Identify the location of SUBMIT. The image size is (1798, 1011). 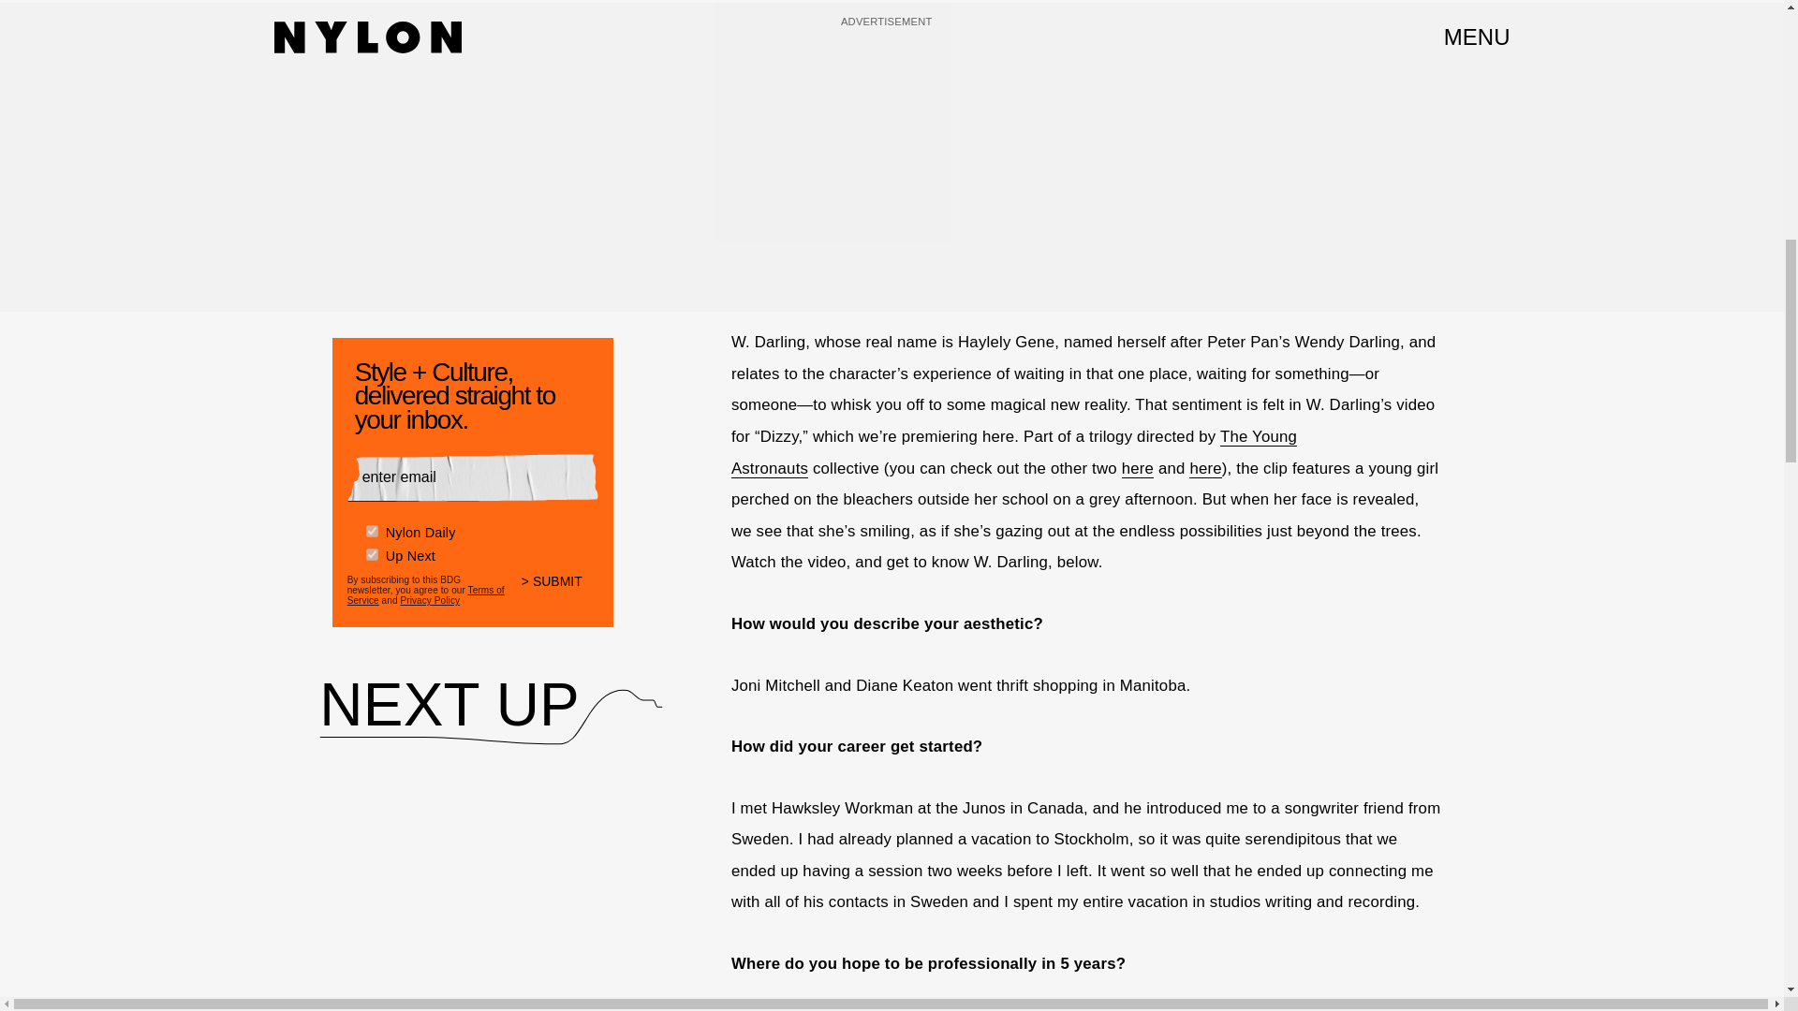
(560, 593).